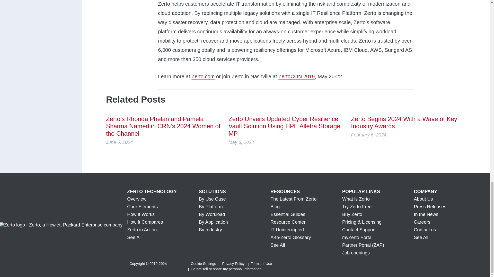  Describe the element at coordinates (163, 207) in the screenshot. I see `Core Elements` at that location.